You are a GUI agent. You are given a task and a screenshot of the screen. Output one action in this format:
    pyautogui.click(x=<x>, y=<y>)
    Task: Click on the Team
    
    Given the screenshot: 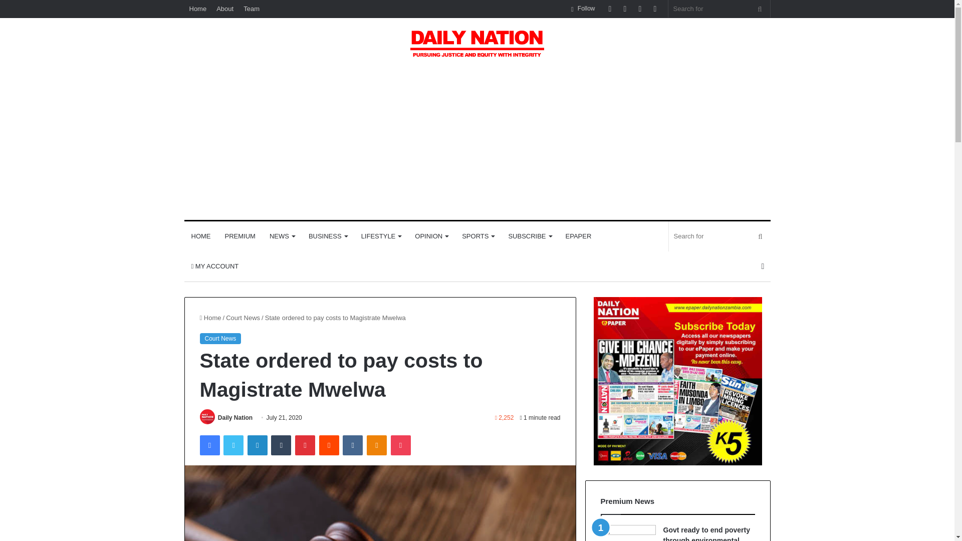 What is the action you would take?
    pyautogui.click(x=252, y=9)
    